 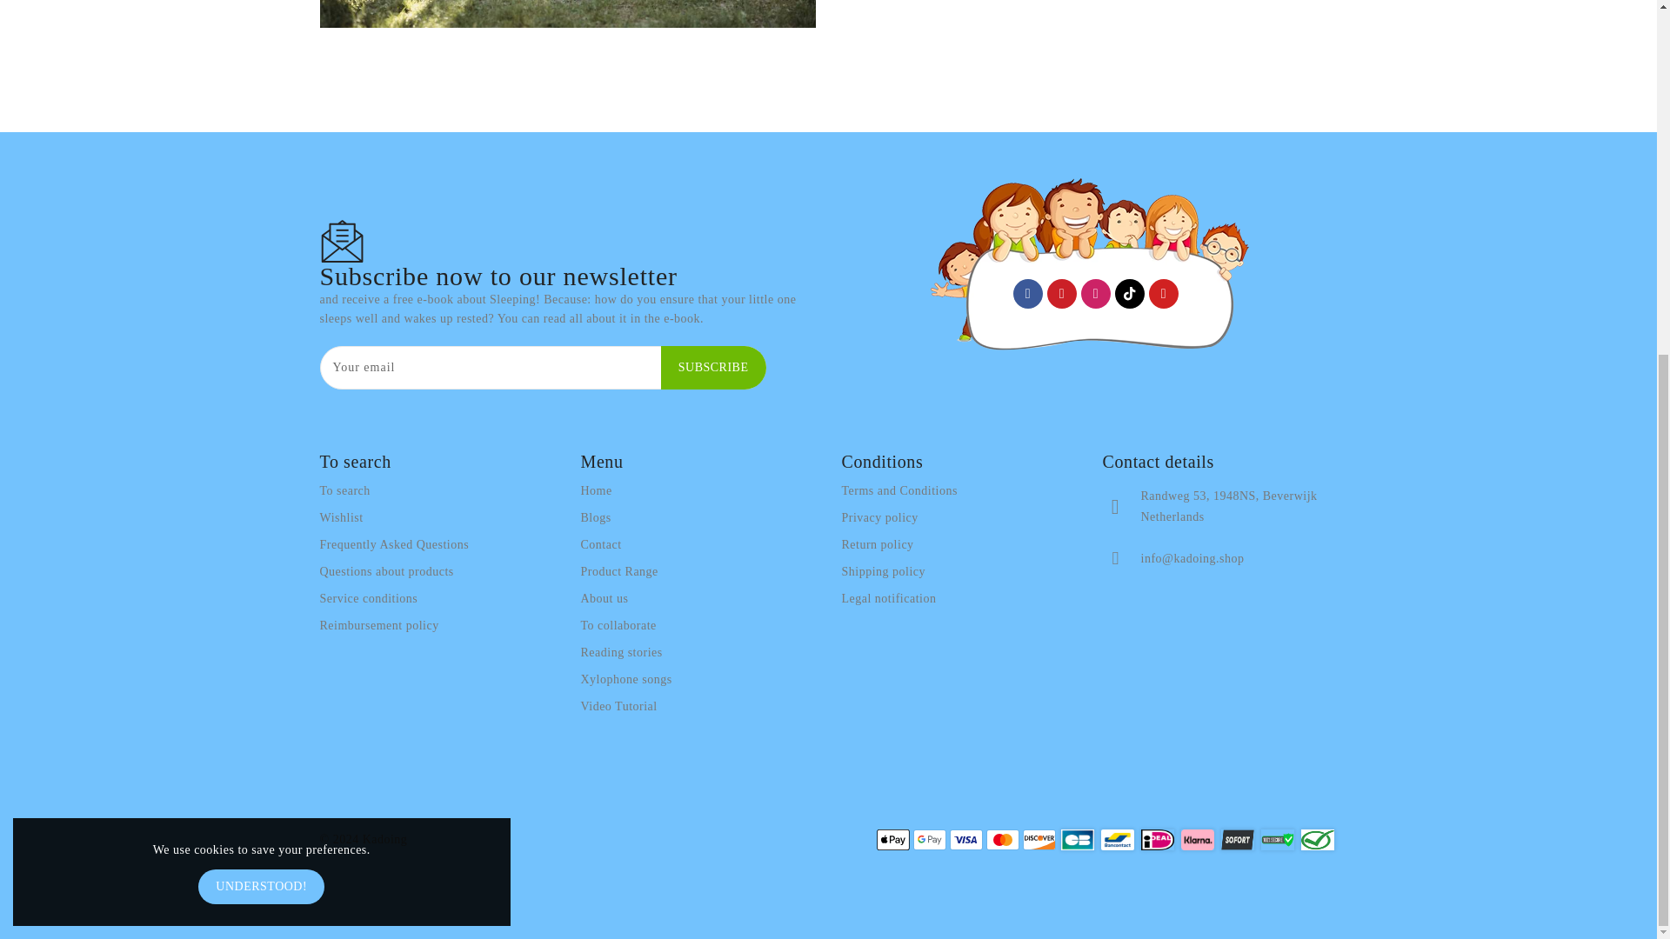 What do you see at coordinates (597, 490) in the screenshot?
I see `Home` at bounding box center [597, 490].